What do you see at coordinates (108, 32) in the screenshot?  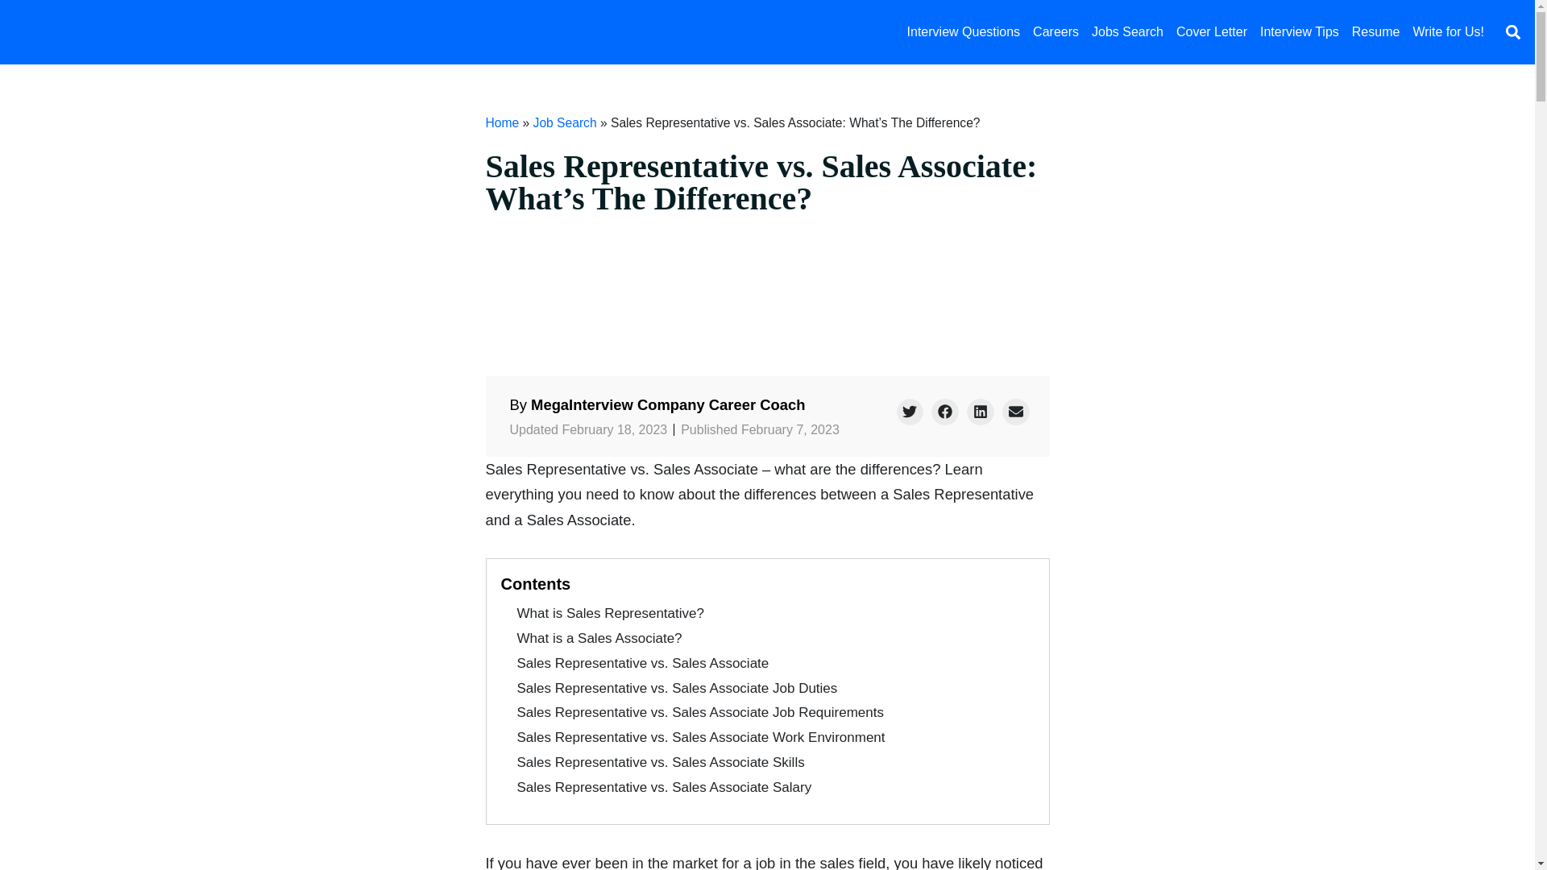 I see `megainterview-logo-svg` at bounding box center [108, 32].